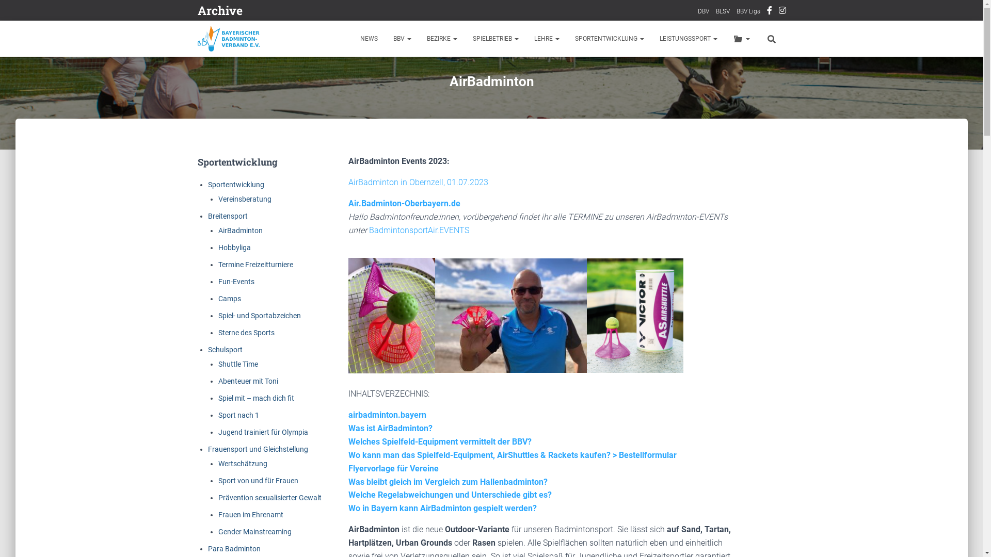  I want to click on Juli 2016, so click(415, 322).